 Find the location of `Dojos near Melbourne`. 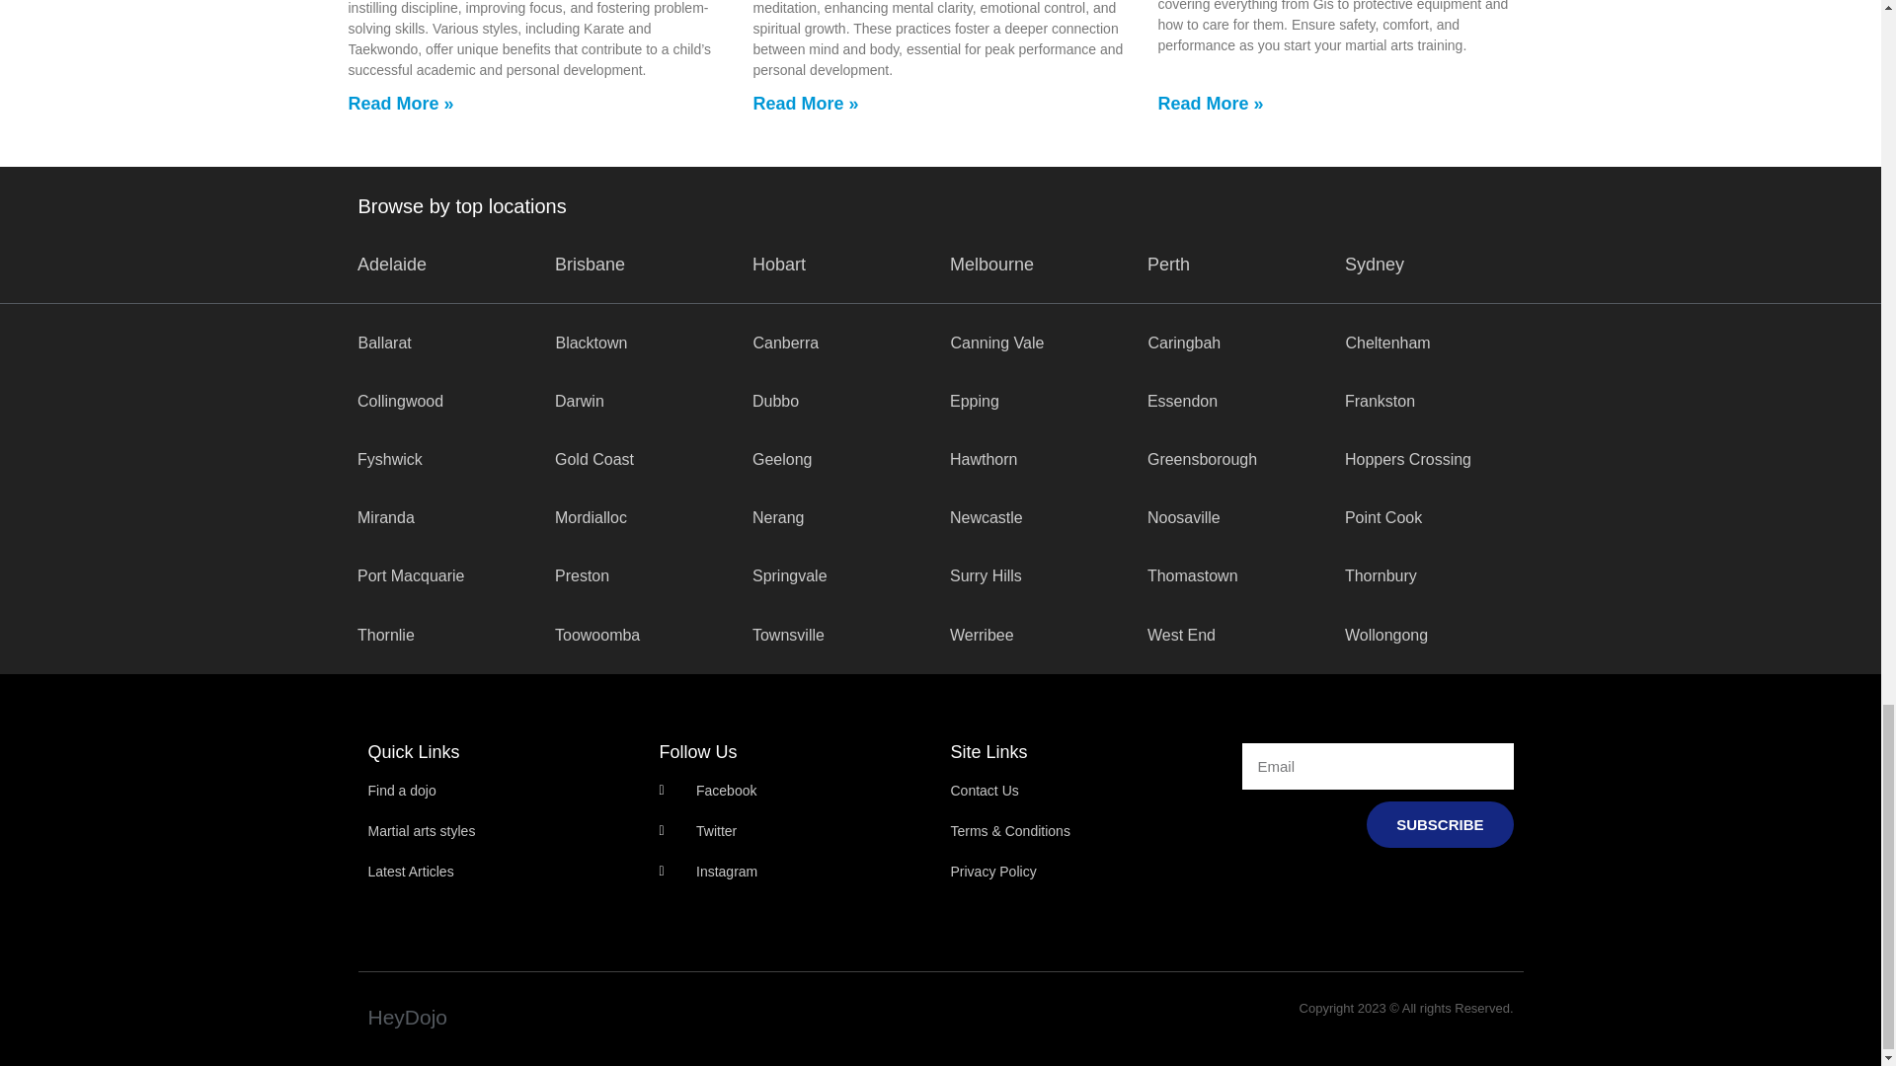

Dojos near Melbourne is located at coordinates (991, 265).